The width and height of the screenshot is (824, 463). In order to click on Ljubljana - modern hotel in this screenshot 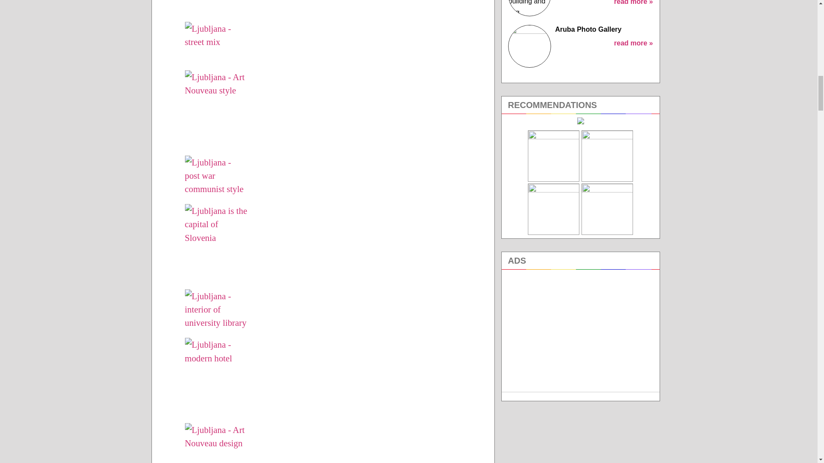, I will do `click(216, 378)`.